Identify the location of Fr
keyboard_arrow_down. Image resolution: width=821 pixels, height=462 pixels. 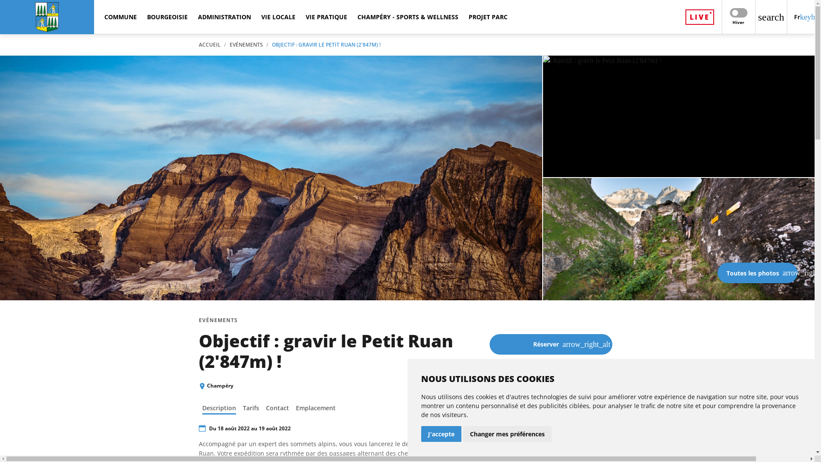
(801, 17).